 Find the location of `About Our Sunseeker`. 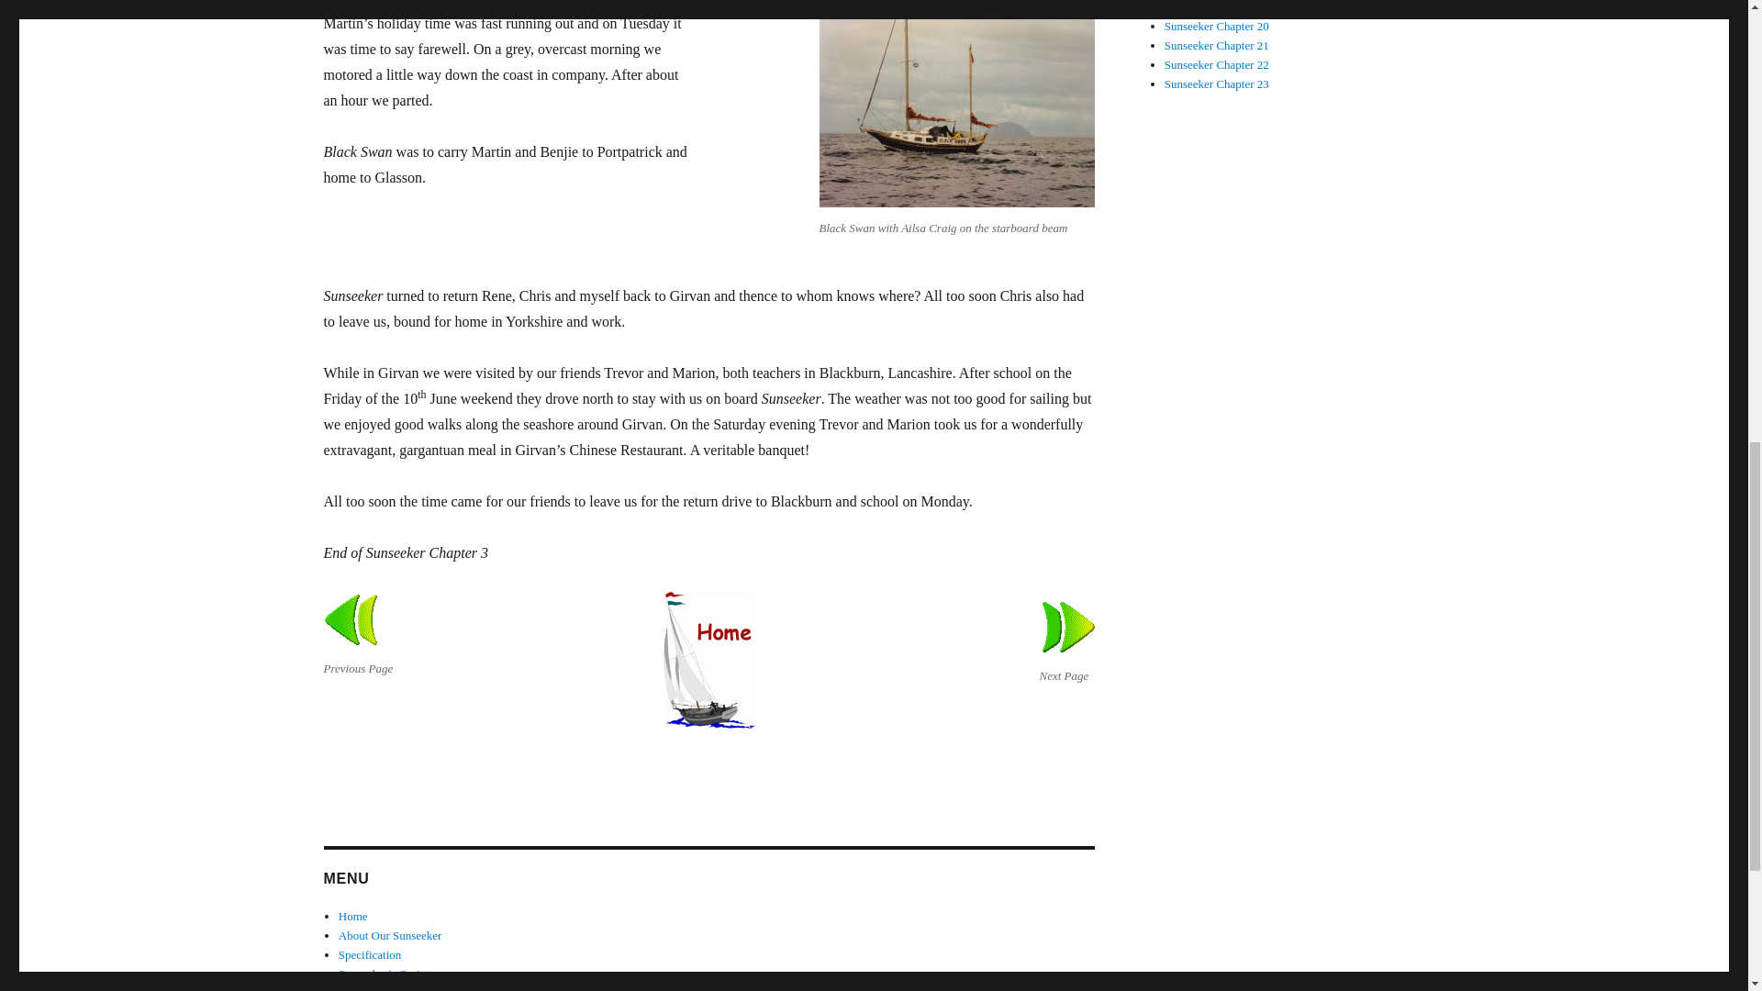

About Our Sunseeker is located at coordinates (389, 935).